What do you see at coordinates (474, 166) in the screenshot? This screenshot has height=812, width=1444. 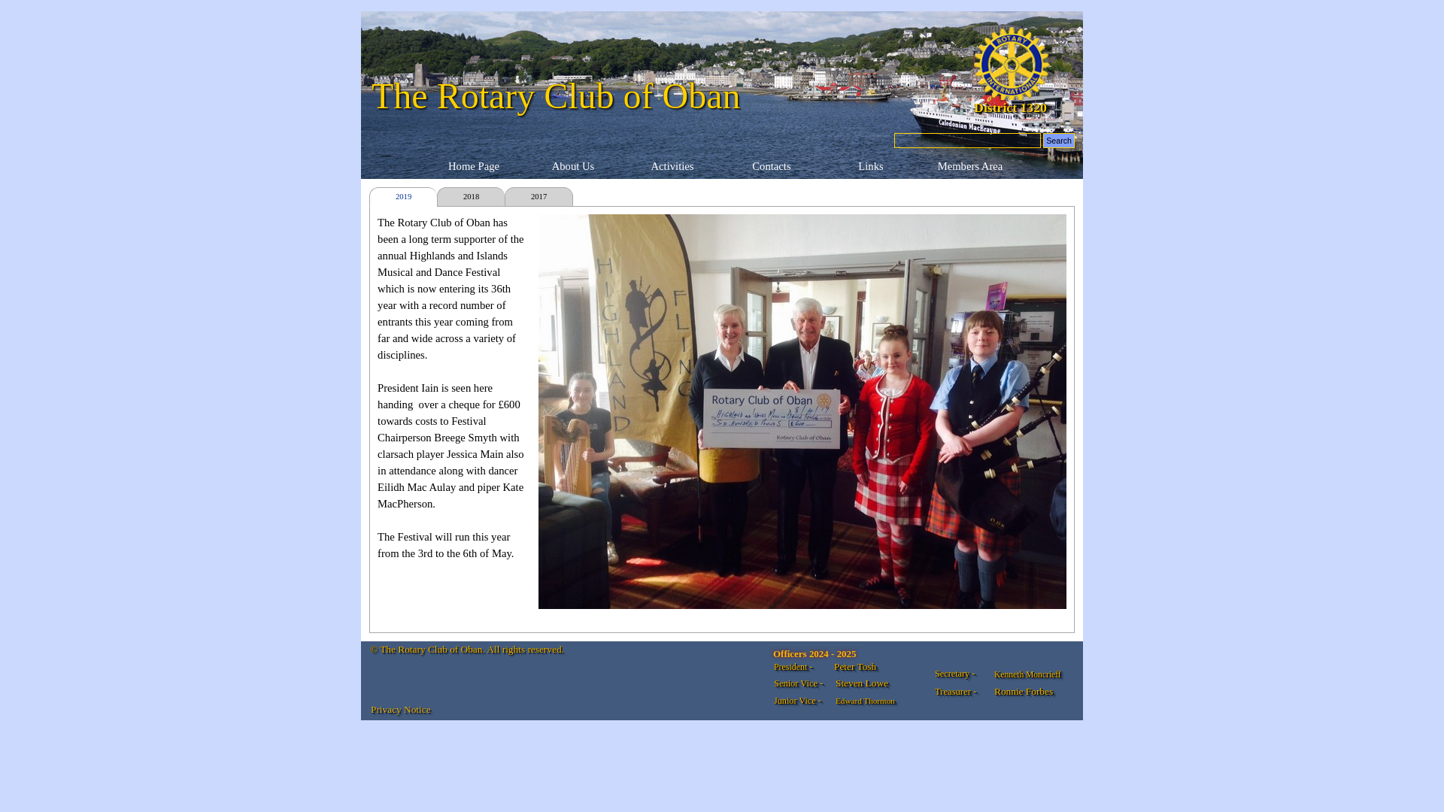 I see `Home Page` at bounding box center [474, 166].